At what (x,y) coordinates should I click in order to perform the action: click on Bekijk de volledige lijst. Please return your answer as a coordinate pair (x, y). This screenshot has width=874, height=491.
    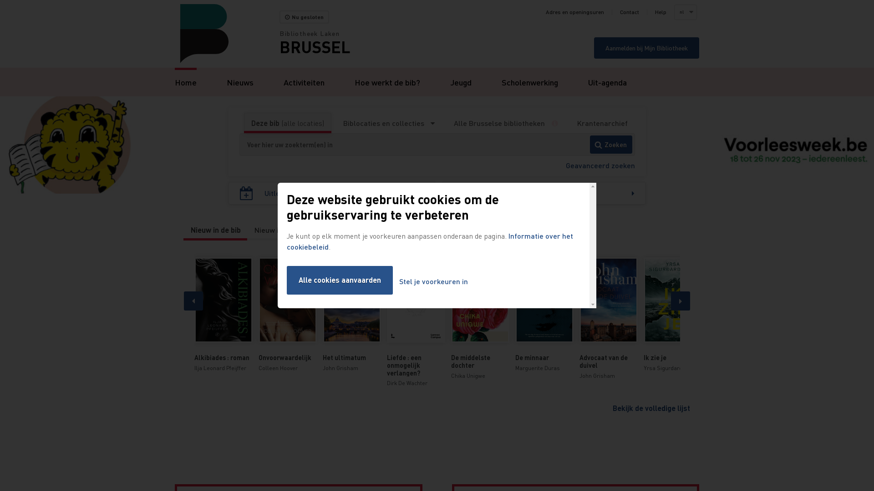
    Looking at the image, I should click on (651, 408).